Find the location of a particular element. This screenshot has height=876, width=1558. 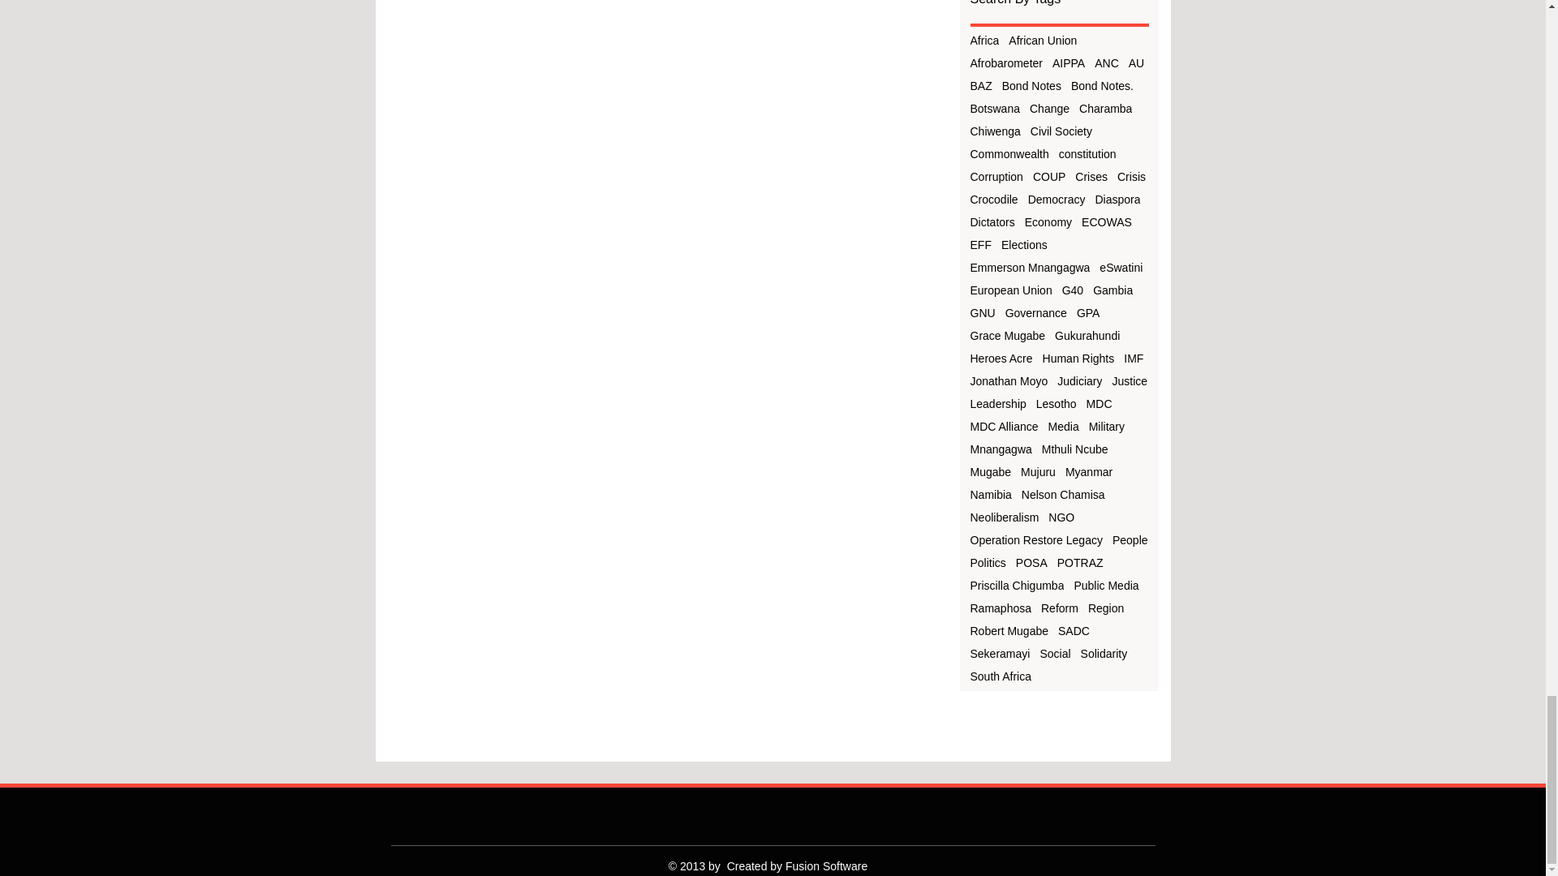

Diaspora is located at coordinates (1117, 199).